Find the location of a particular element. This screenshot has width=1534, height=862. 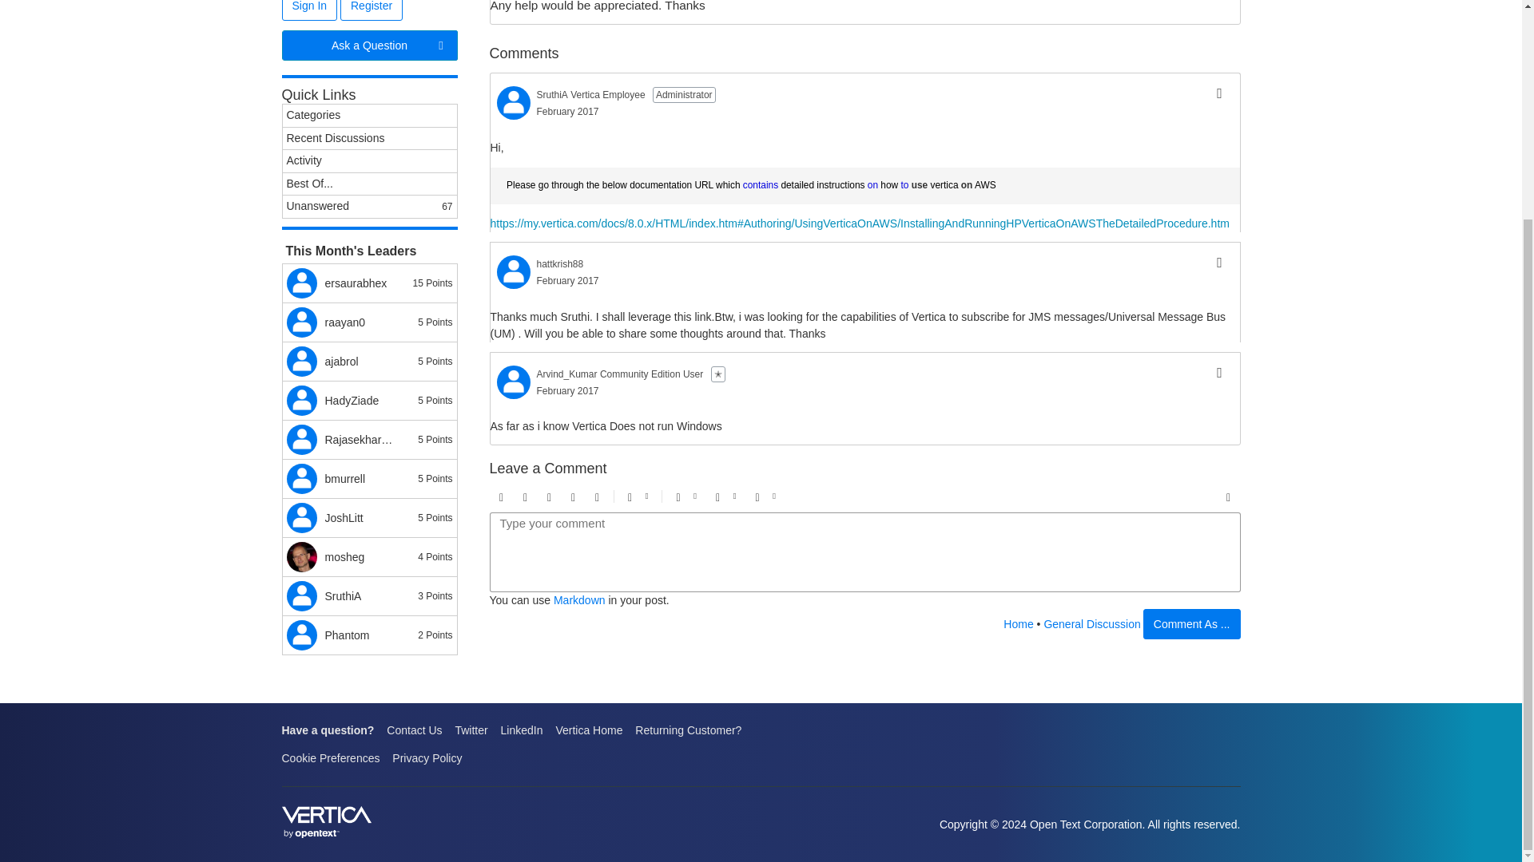

February 2017 is located at coordinates (568, 111).